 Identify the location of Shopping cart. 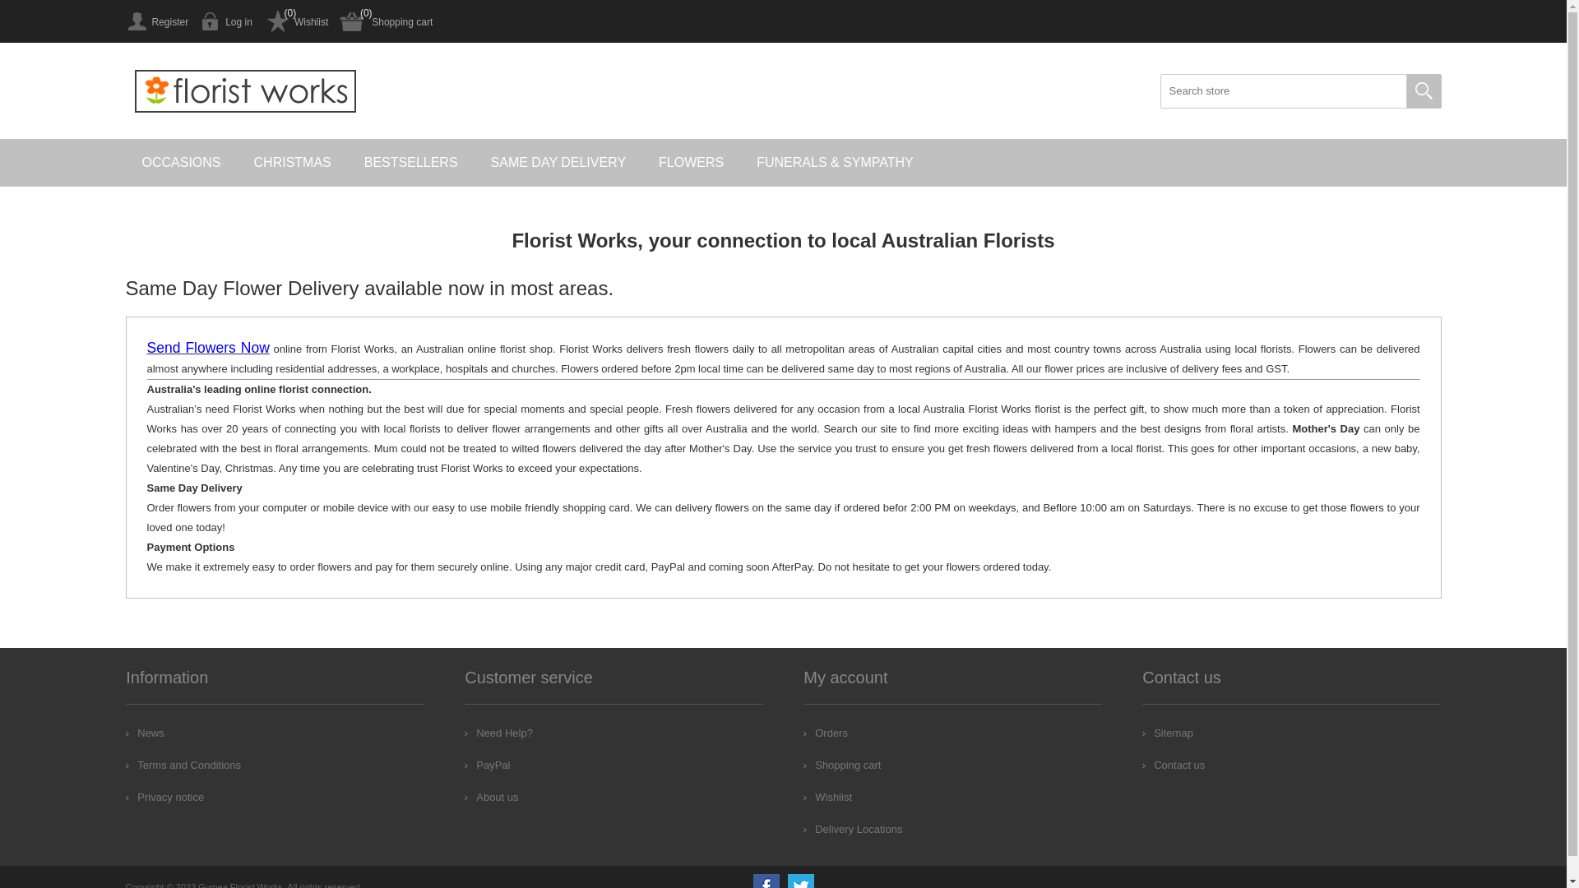
(387, 21).